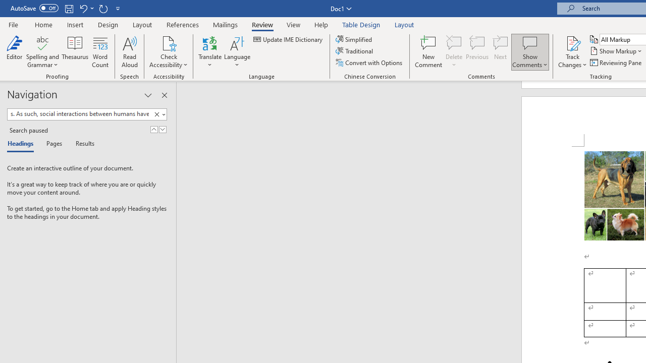 The image size is (646, 363). I want to click on Thesaurus..., so click(75, 51).